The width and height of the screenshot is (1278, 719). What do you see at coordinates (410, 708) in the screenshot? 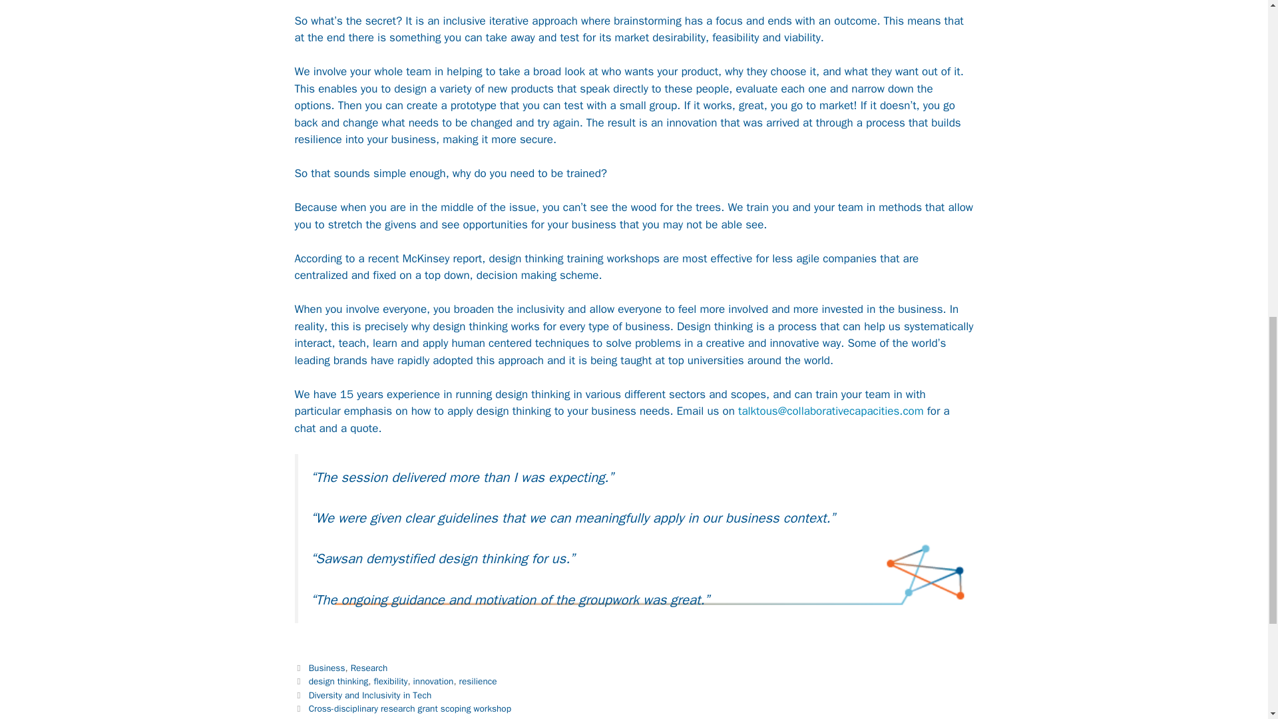
I see `Cross-disciplinary research grant scoping workshop` at bounding box center [410, 708].